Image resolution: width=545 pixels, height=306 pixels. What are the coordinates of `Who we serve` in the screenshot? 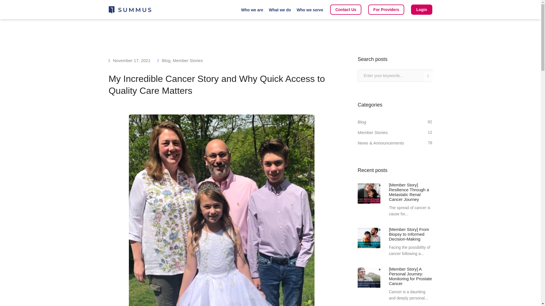 It's located at (310, 10).